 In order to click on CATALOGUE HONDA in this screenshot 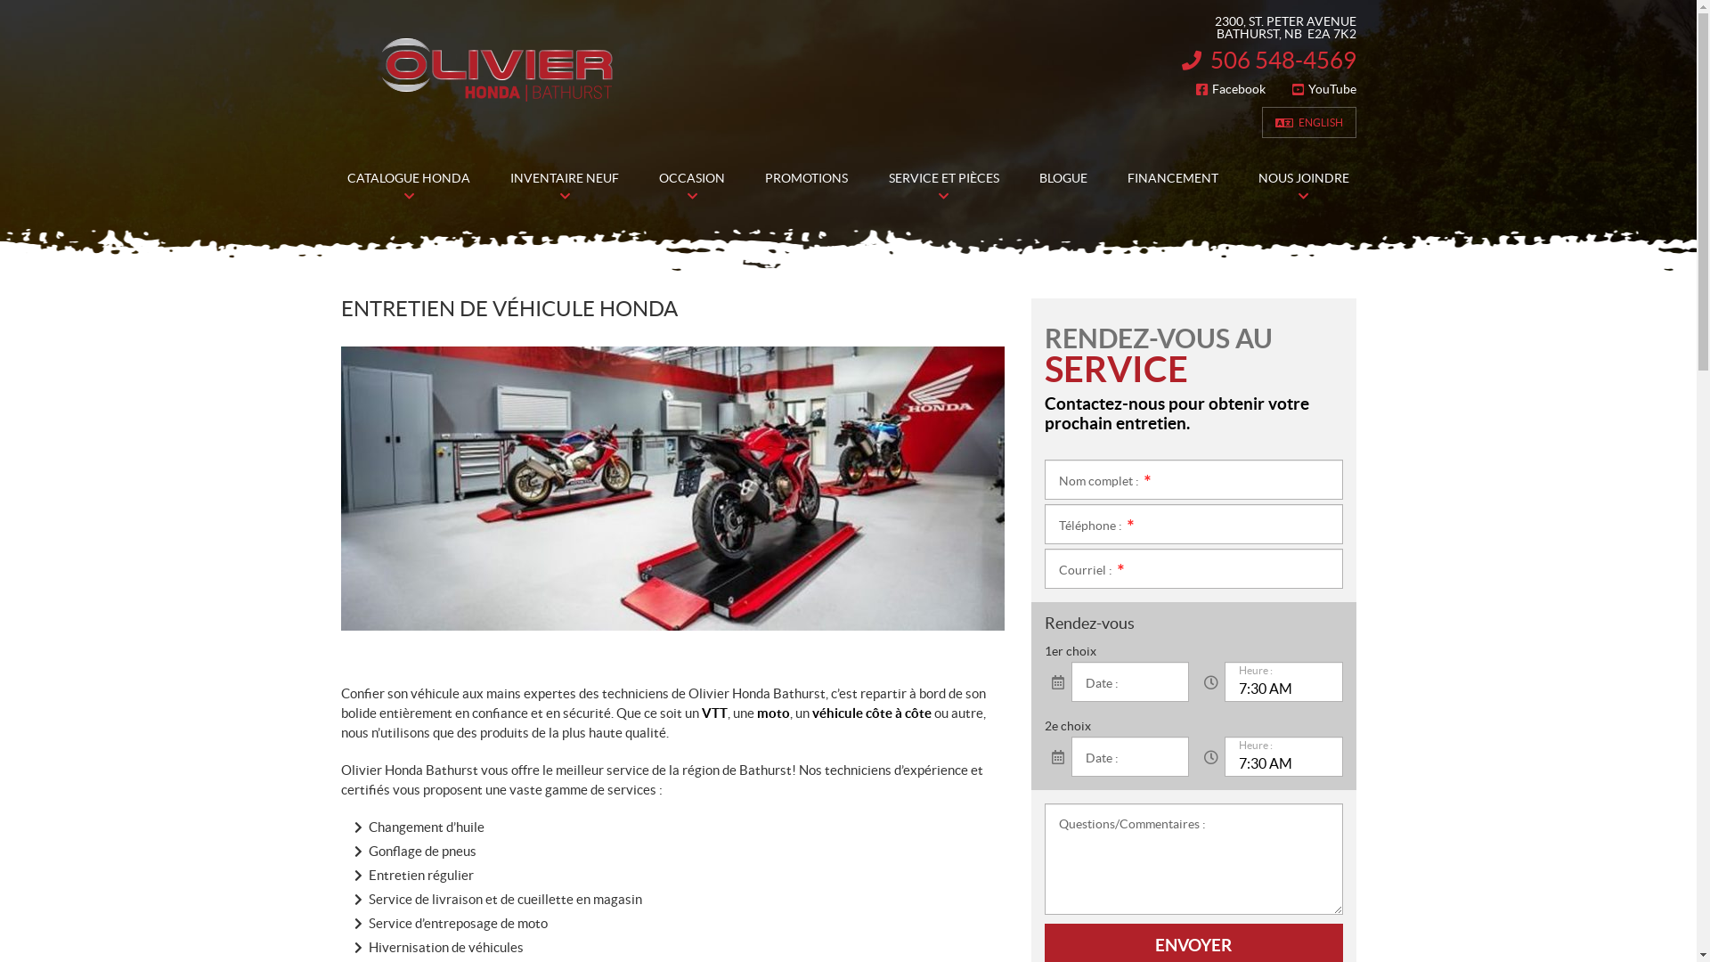, I will do `click(410, 178)`.